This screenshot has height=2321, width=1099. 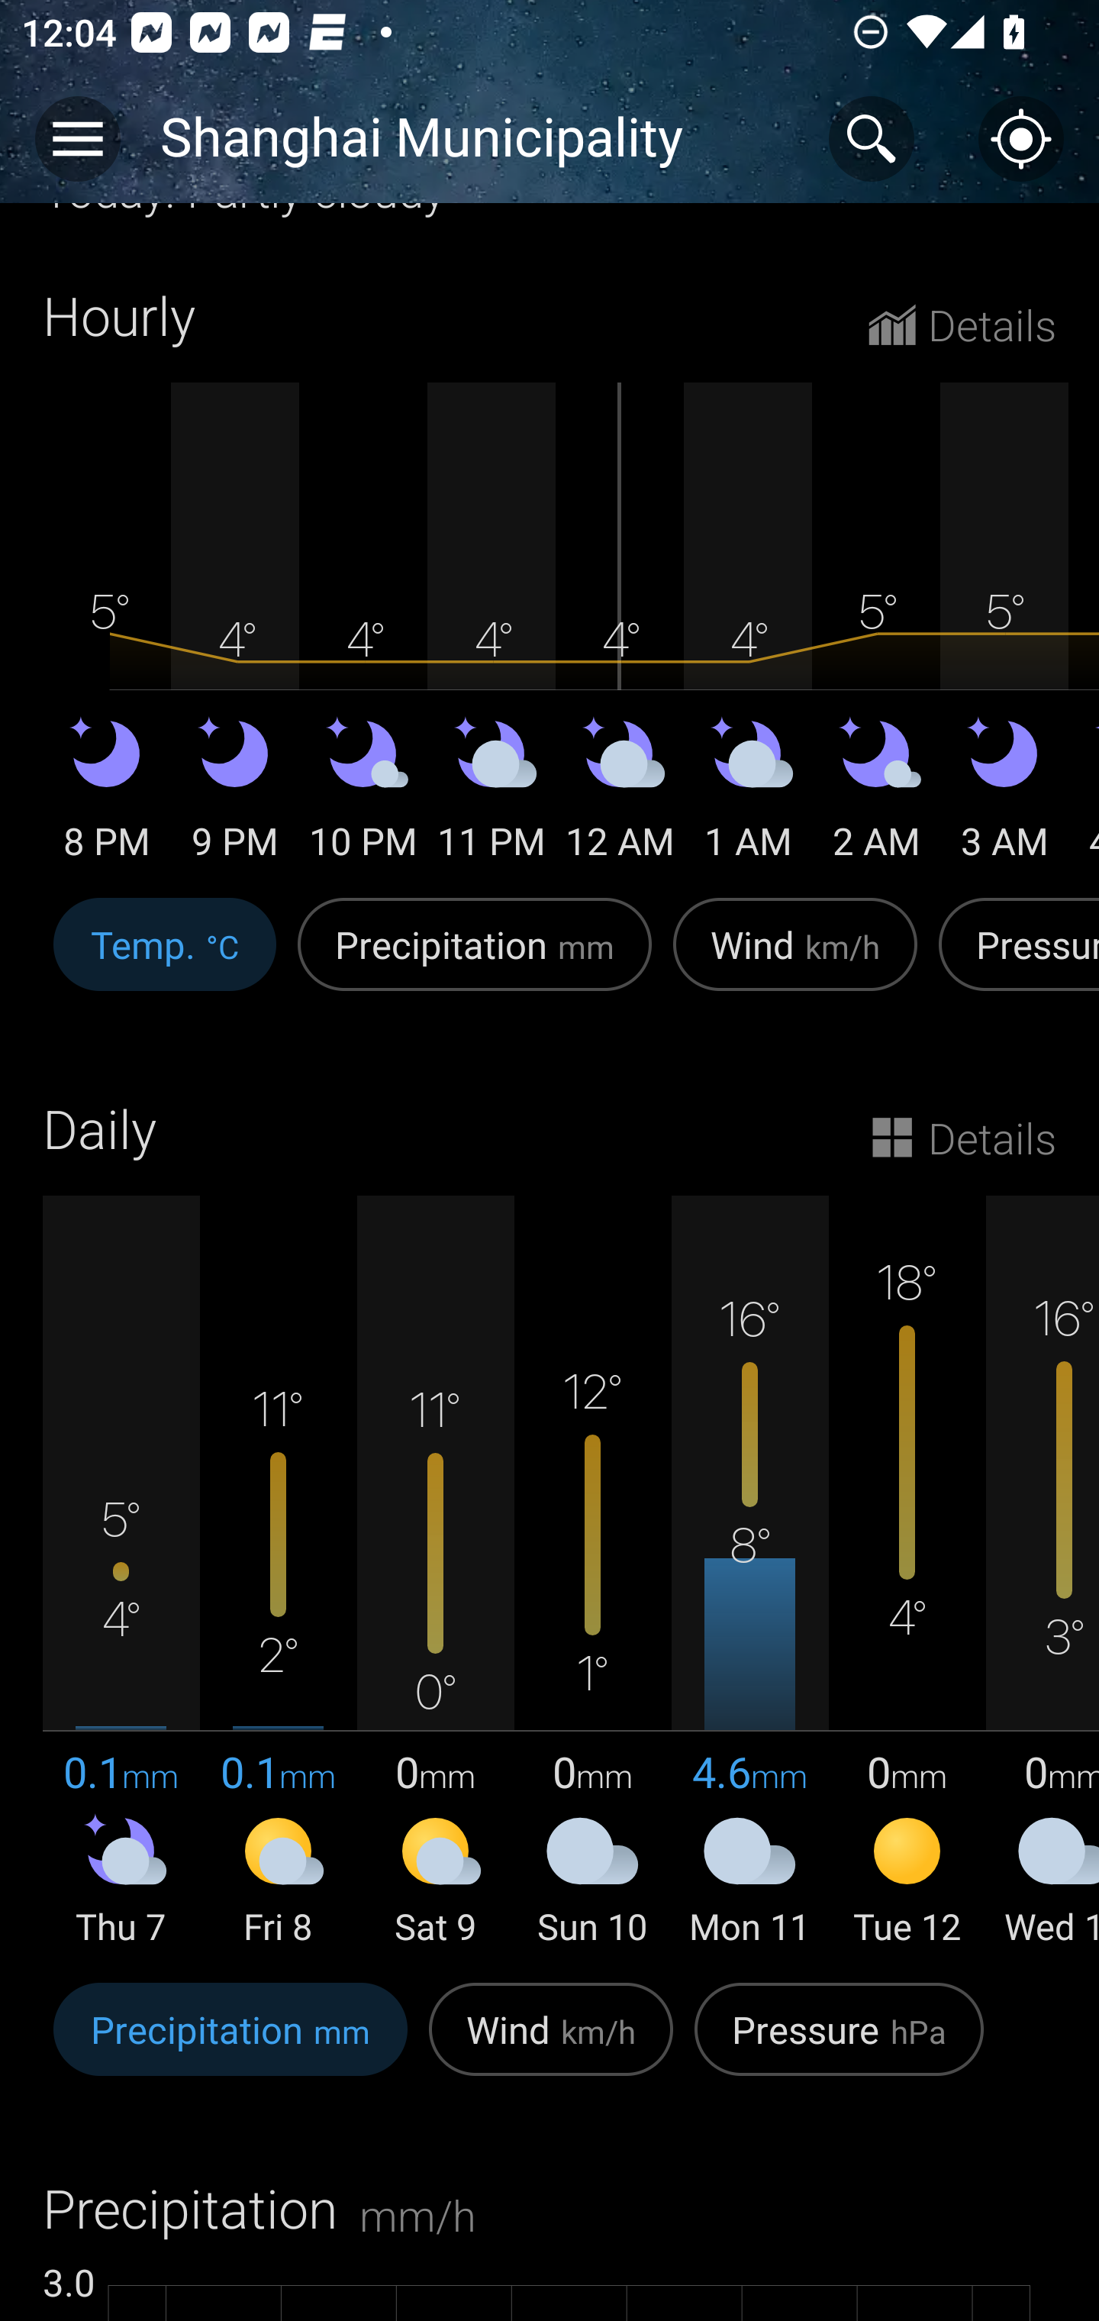 I want to click on 1 AM, so click(x=748, y=795).